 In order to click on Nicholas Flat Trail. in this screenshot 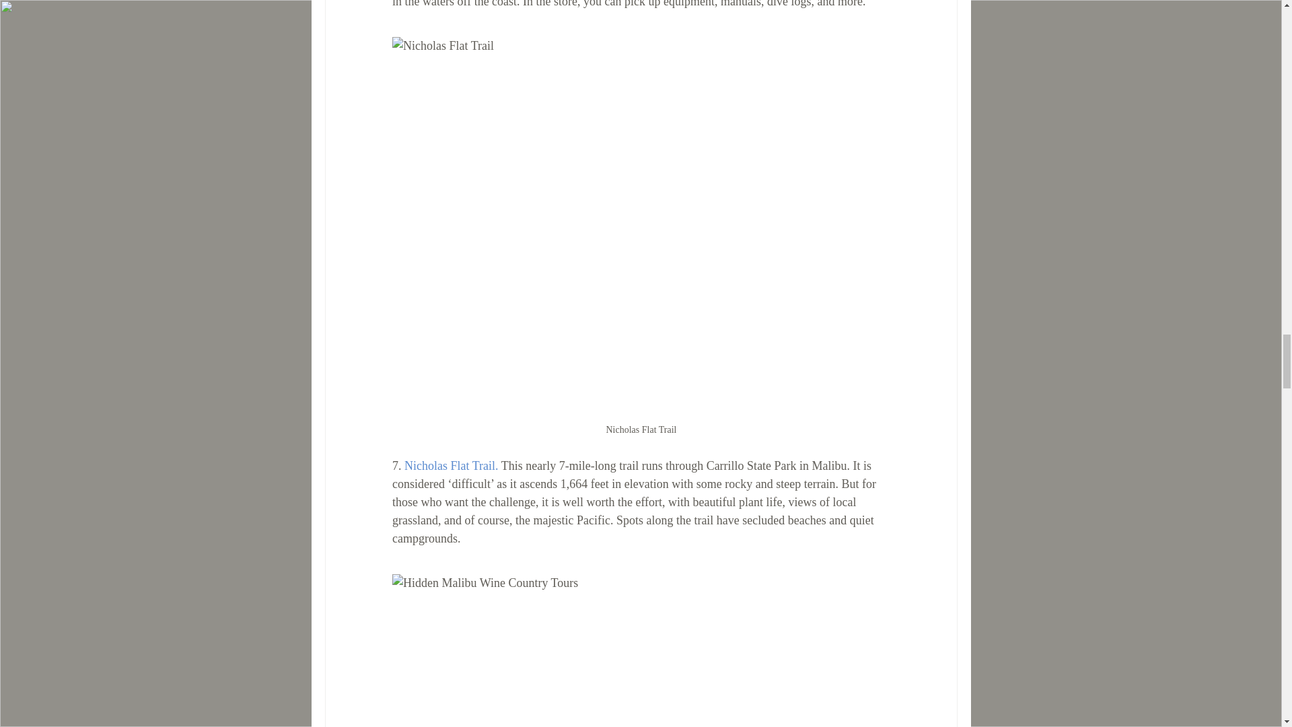, I will do `click(450, 466)`.